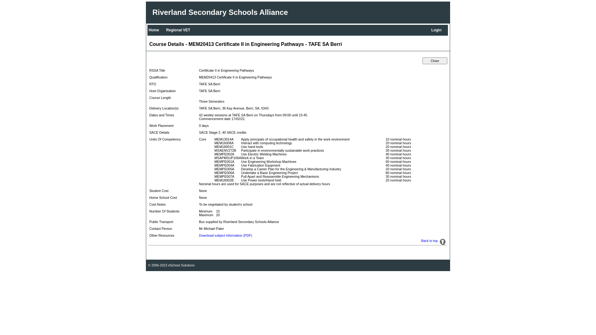  Describe the element at coordinates (225, 235) in the screenshot. I see `Download subject information (PDF)` at that location.